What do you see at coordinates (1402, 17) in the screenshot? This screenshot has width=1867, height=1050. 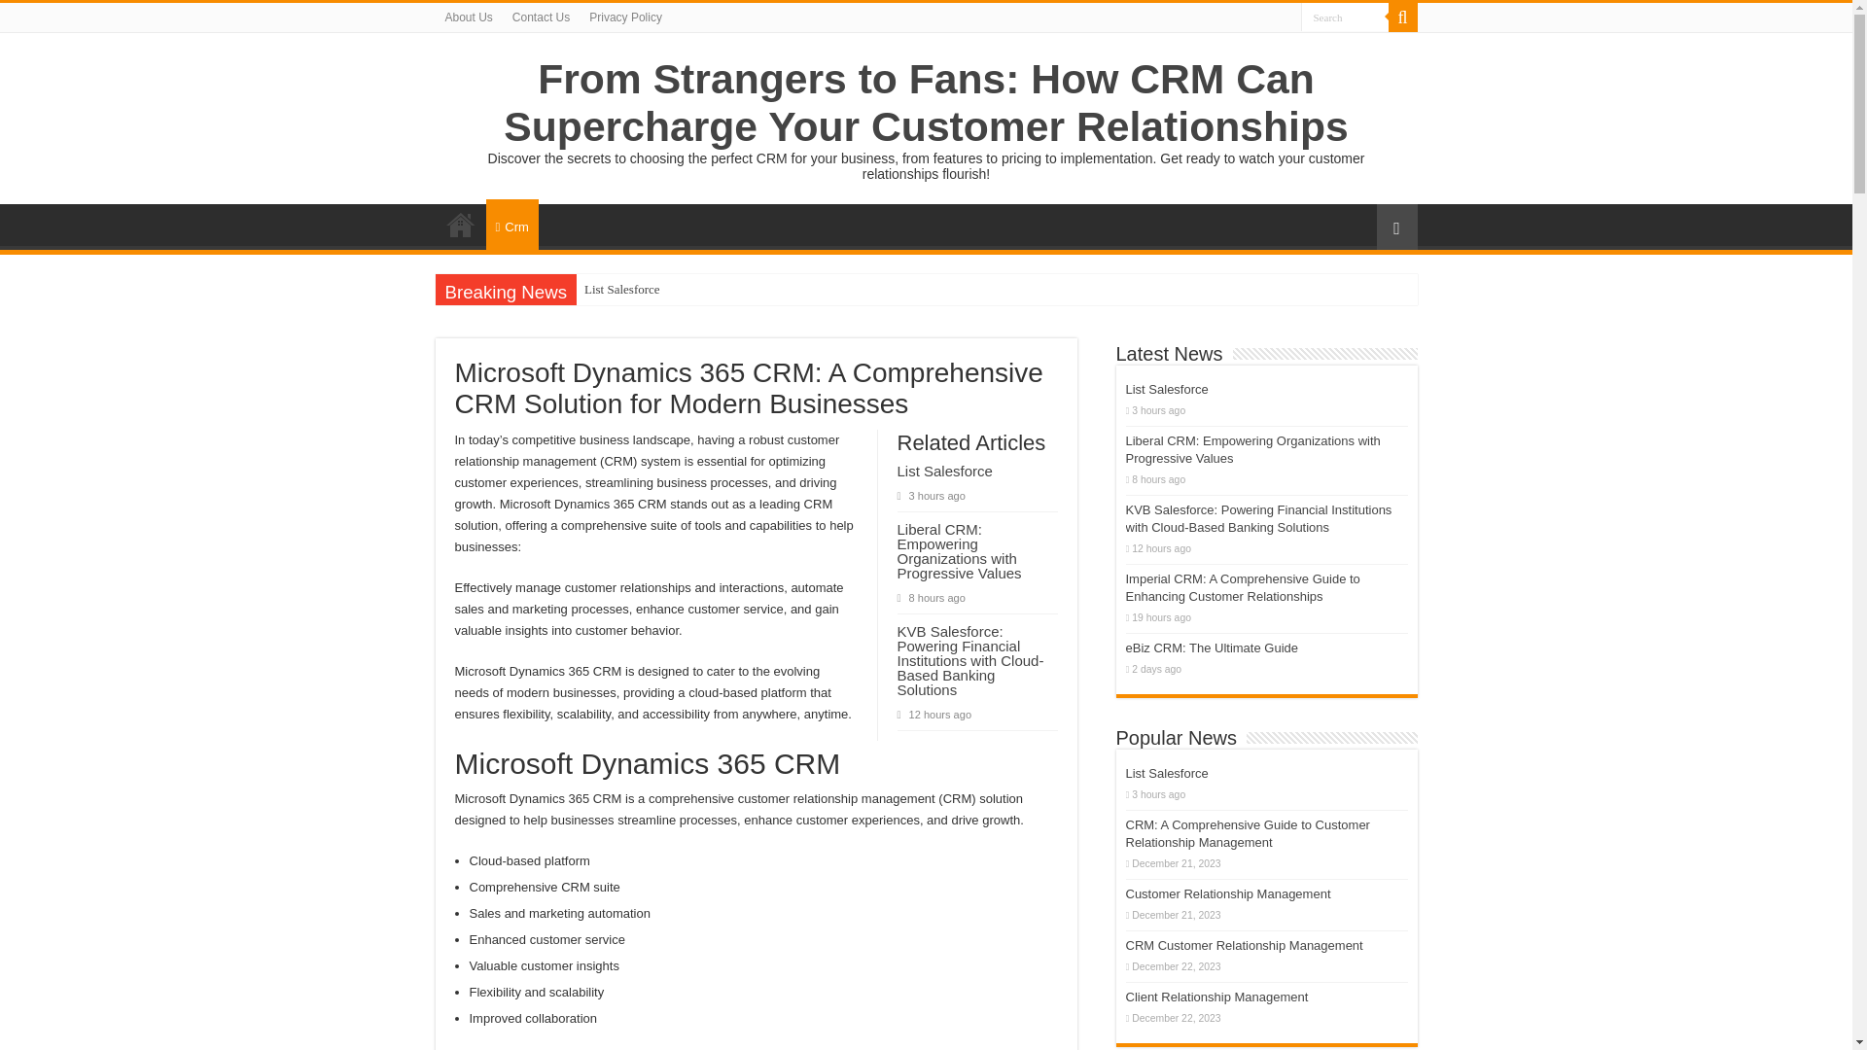 I see `Search` at bounding box center [1402, 17].